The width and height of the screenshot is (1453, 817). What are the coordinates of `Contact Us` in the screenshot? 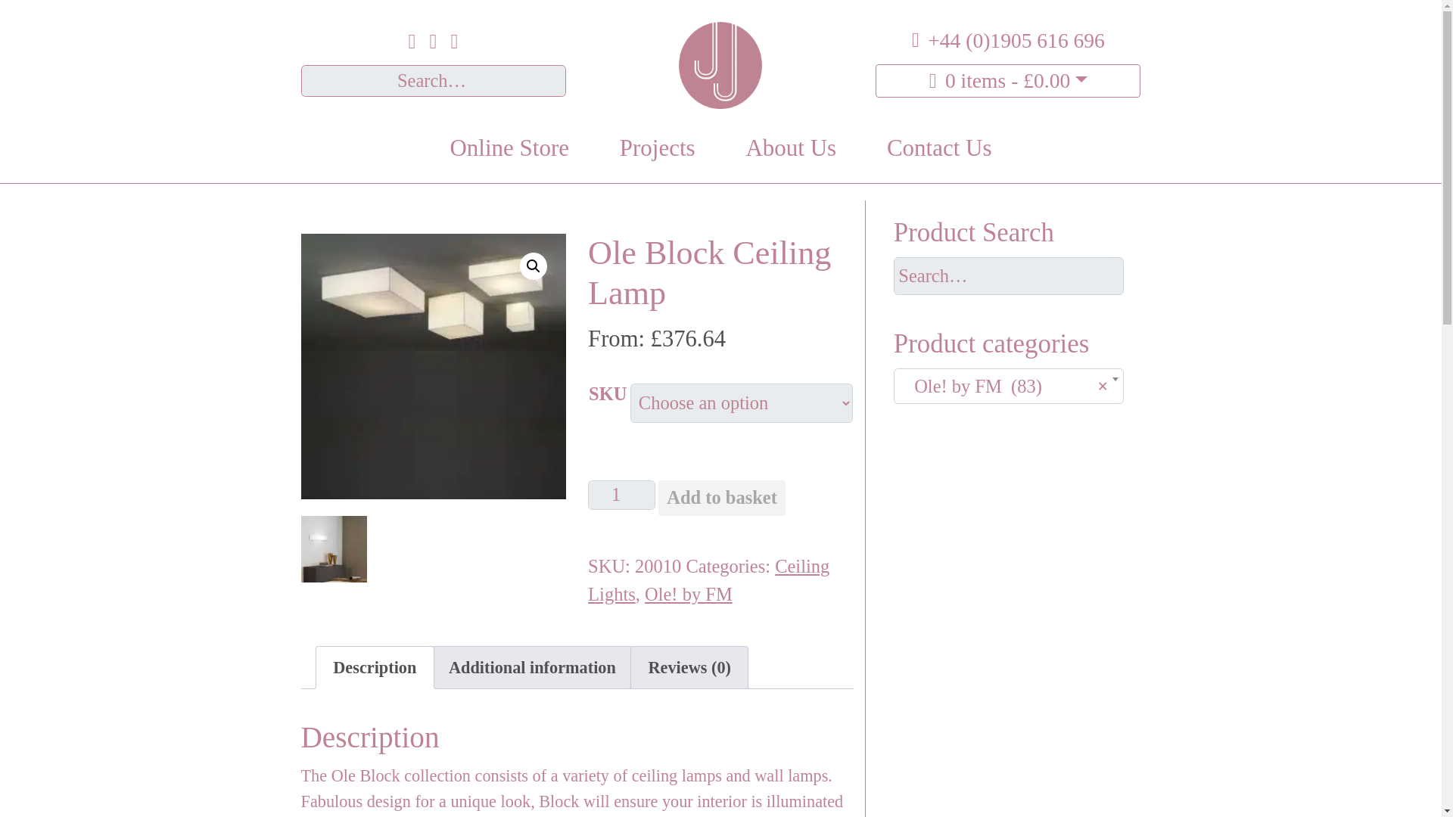 It's located at (940, 148).